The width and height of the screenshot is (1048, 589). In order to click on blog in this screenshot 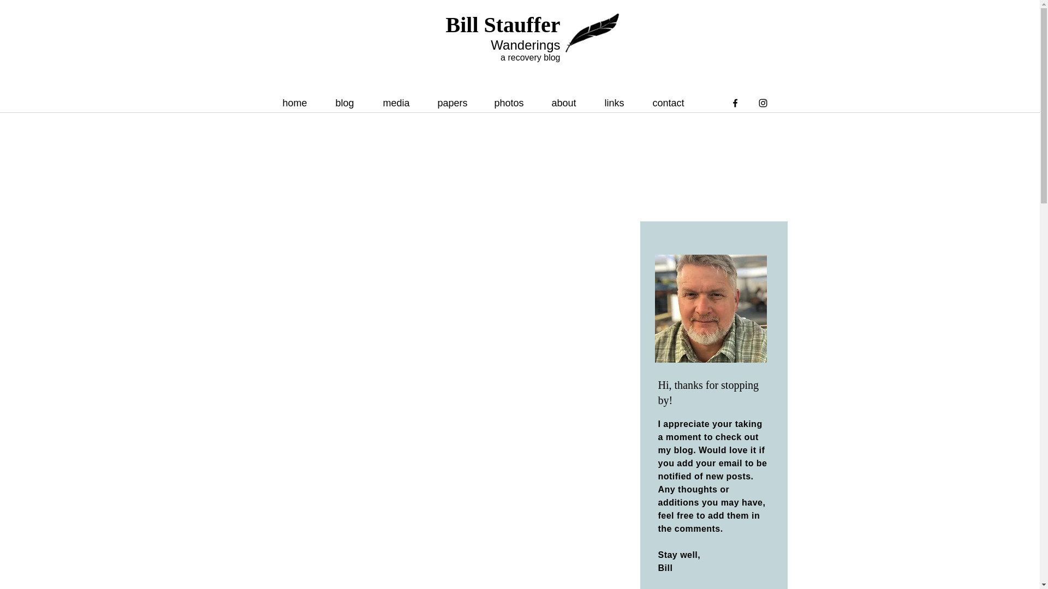, I will do `click(351, 103)`.